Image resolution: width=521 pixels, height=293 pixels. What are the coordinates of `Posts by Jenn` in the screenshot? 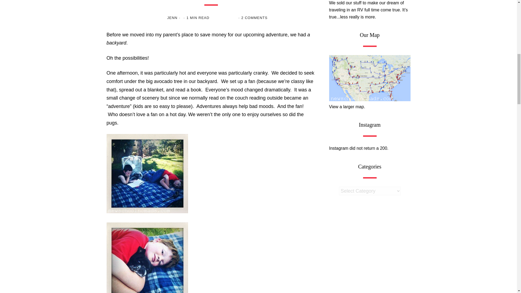 It's located at (172, 18).